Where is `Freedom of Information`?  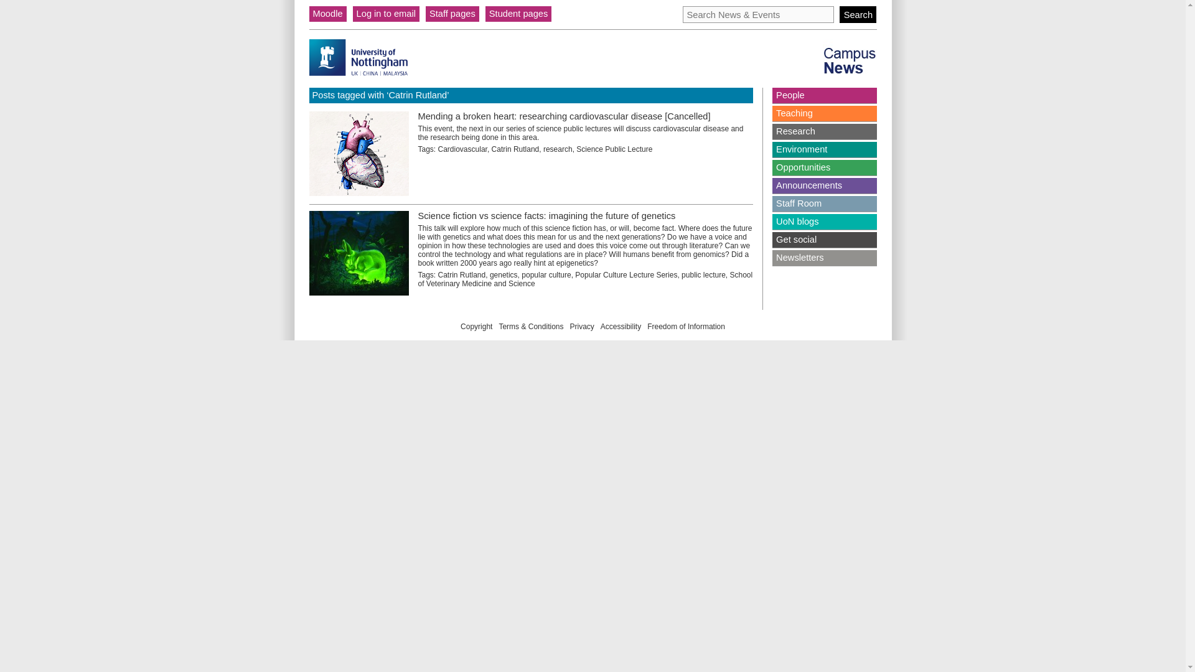 Freedom of Information is located at coordinates (686, 327).